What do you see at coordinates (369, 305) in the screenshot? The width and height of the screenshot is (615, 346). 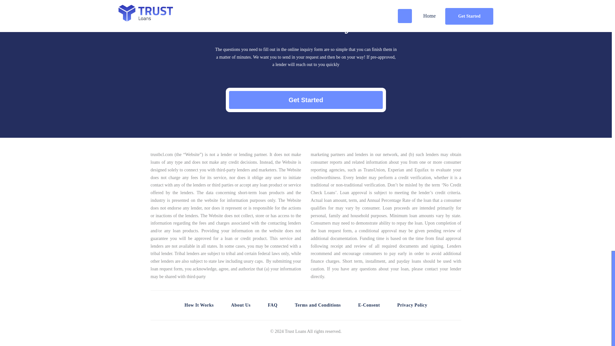 I see `E-Consent` at bounding box center [369, 305].